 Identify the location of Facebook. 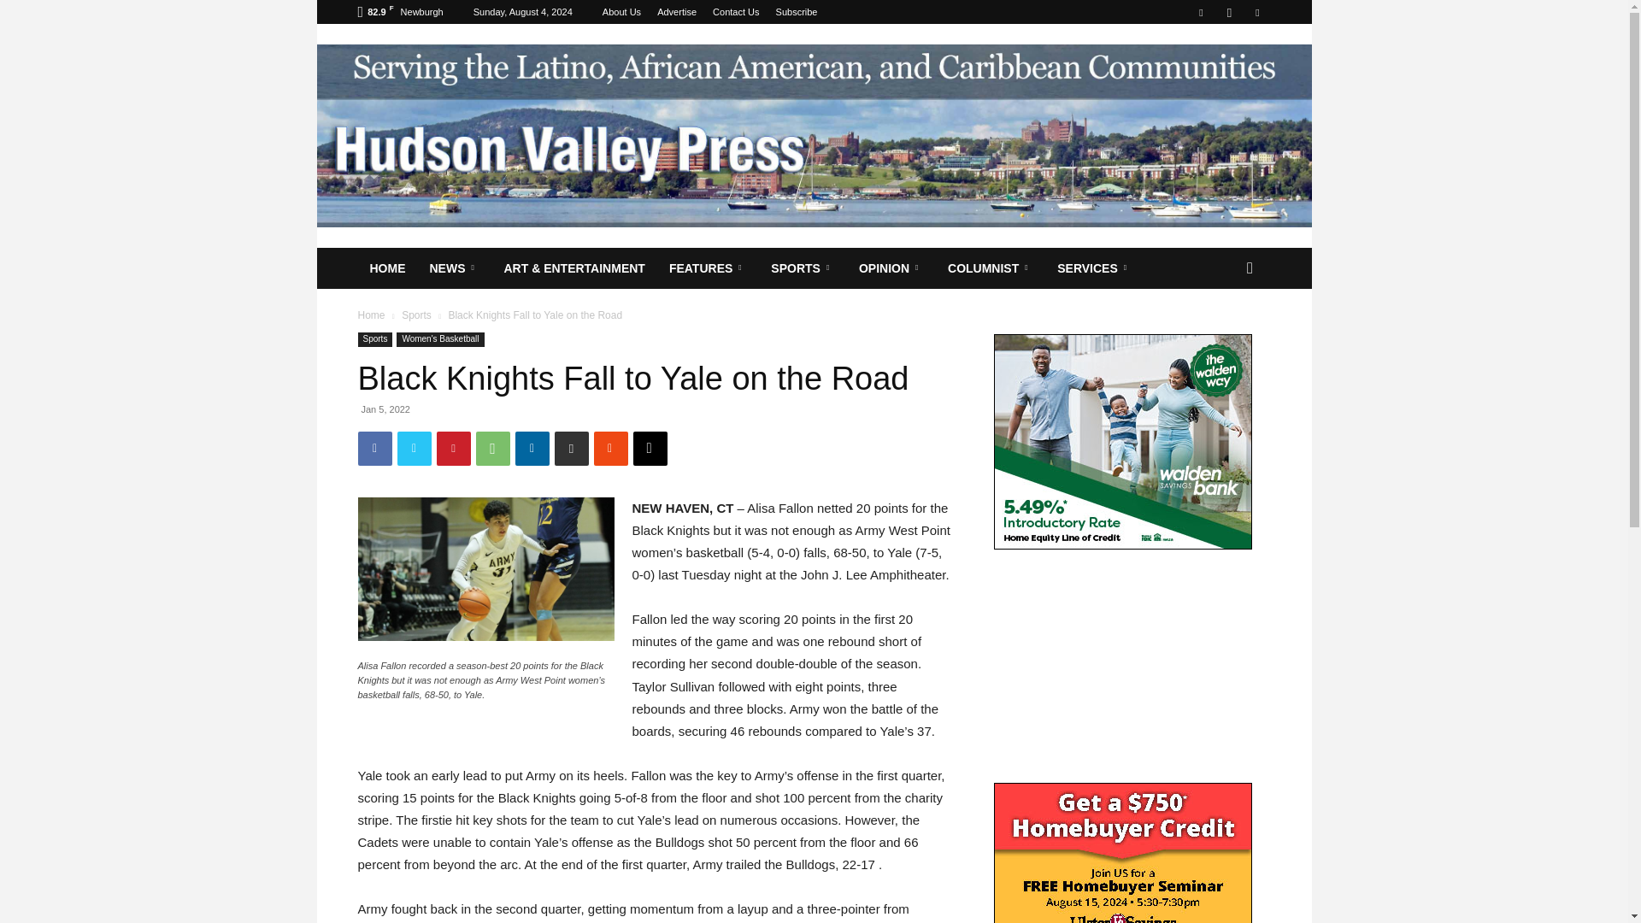
(374, 449).